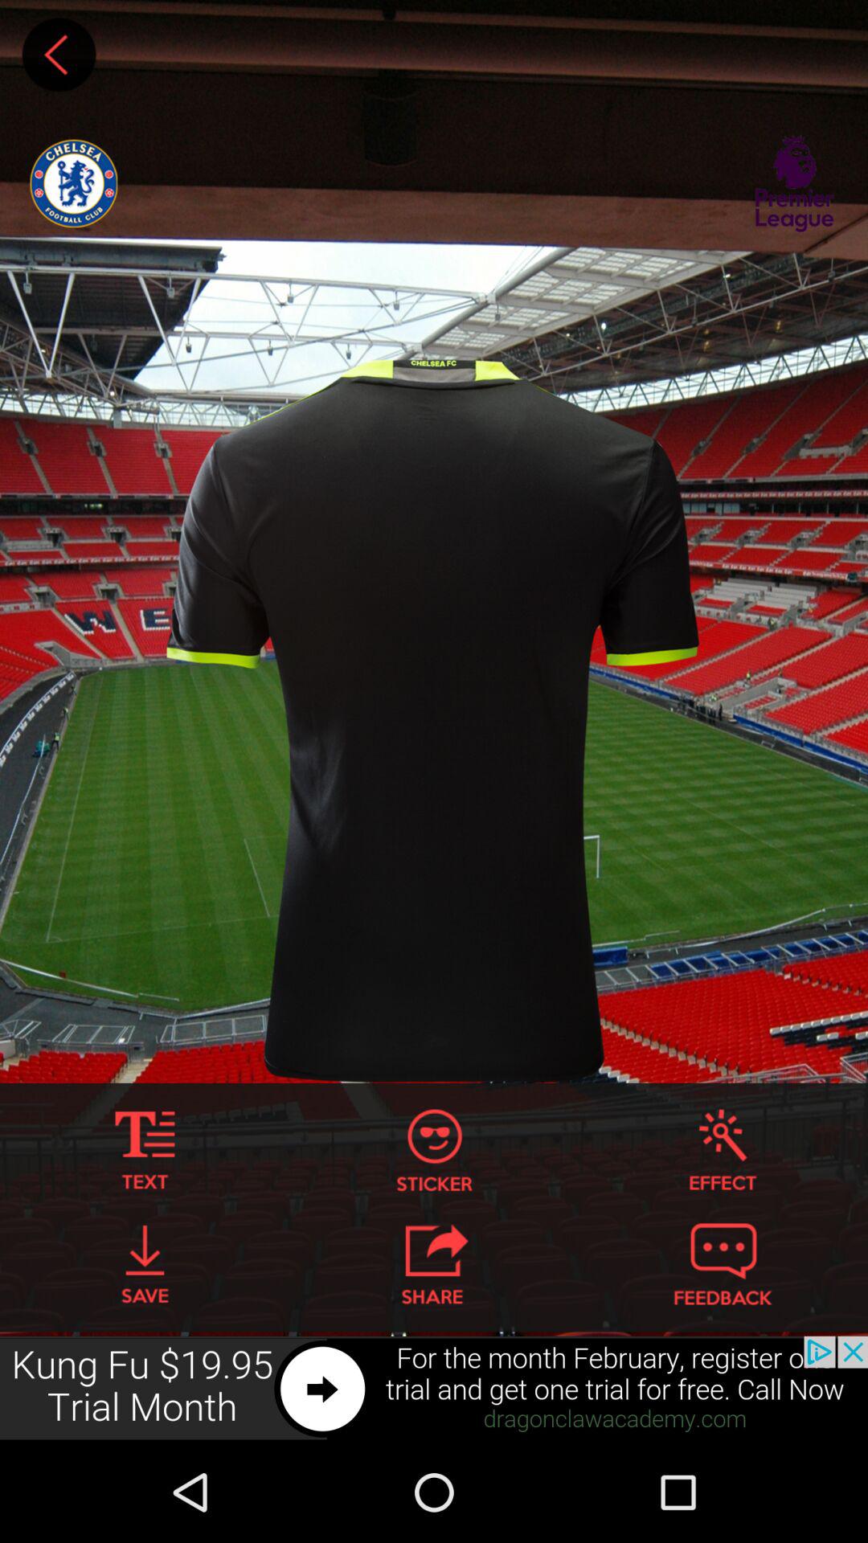  What do you see at coordinates (723, 1151) in the screenshot?
I see `add a filter to the iage` at bounding box center [723, 1151].